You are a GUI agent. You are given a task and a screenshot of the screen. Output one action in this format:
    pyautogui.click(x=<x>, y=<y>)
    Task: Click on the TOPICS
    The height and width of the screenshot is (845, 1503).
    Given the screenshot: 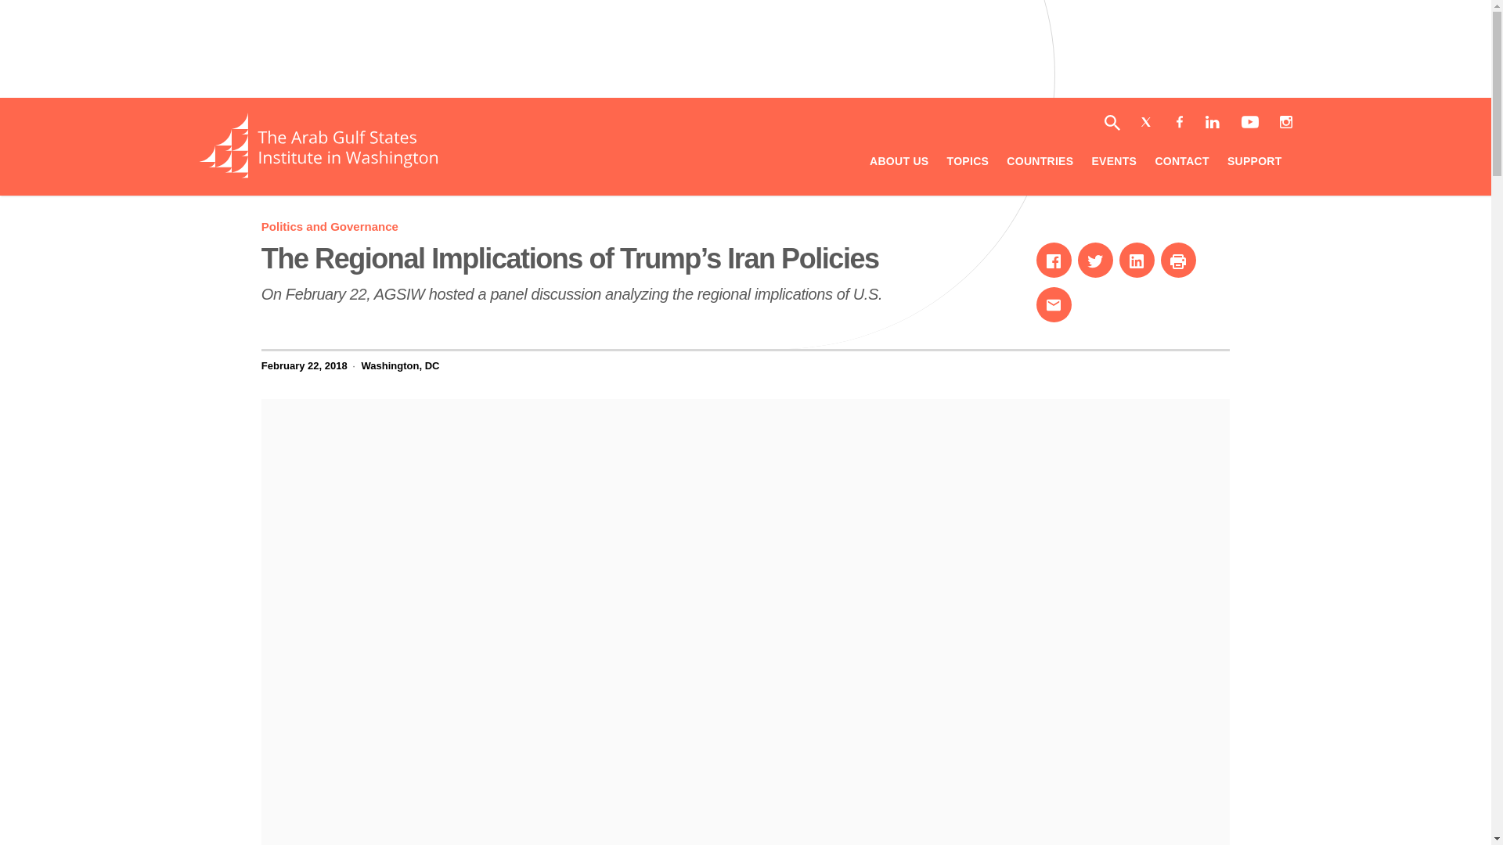 What is the action you would take?
    pyautogui.click(x=899, y=163)
    